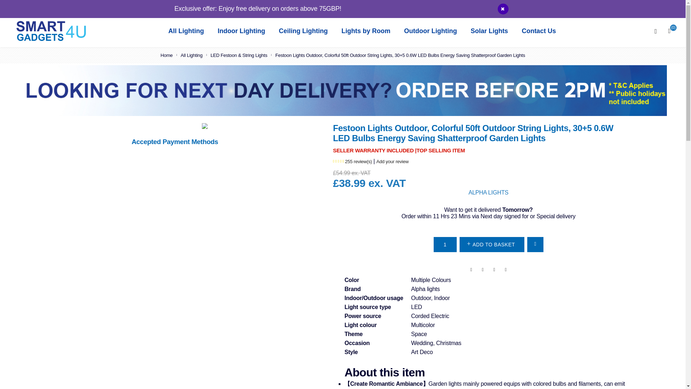  I want to click on All Lighting, so click(186, 31).